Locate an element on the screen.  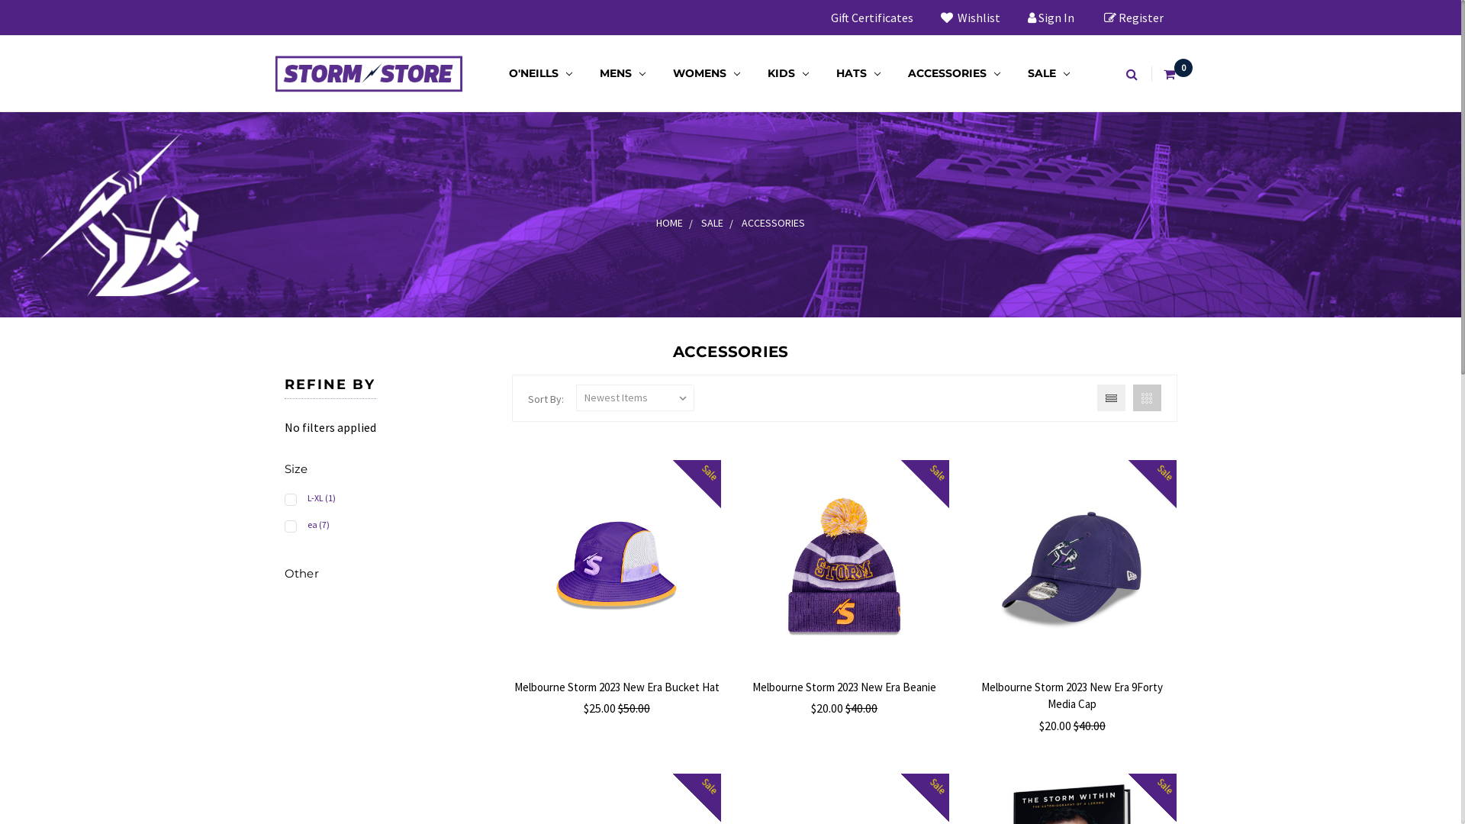
Melbourne Storm 2023 New Era Bucket Hat is located at coordinates (617, 565).